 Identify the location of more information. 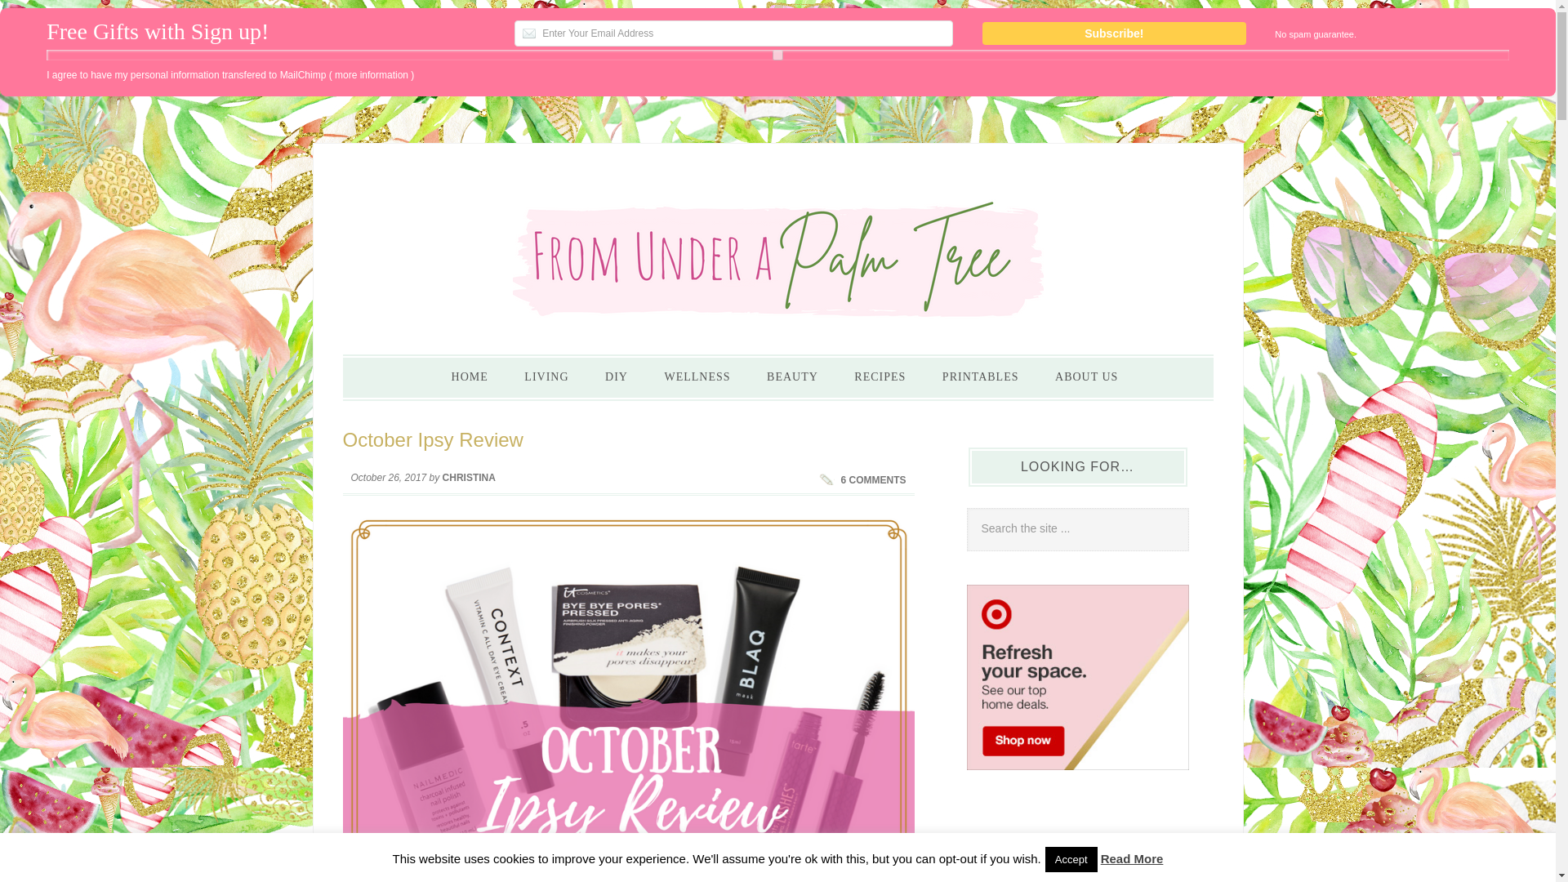
(371, 75).